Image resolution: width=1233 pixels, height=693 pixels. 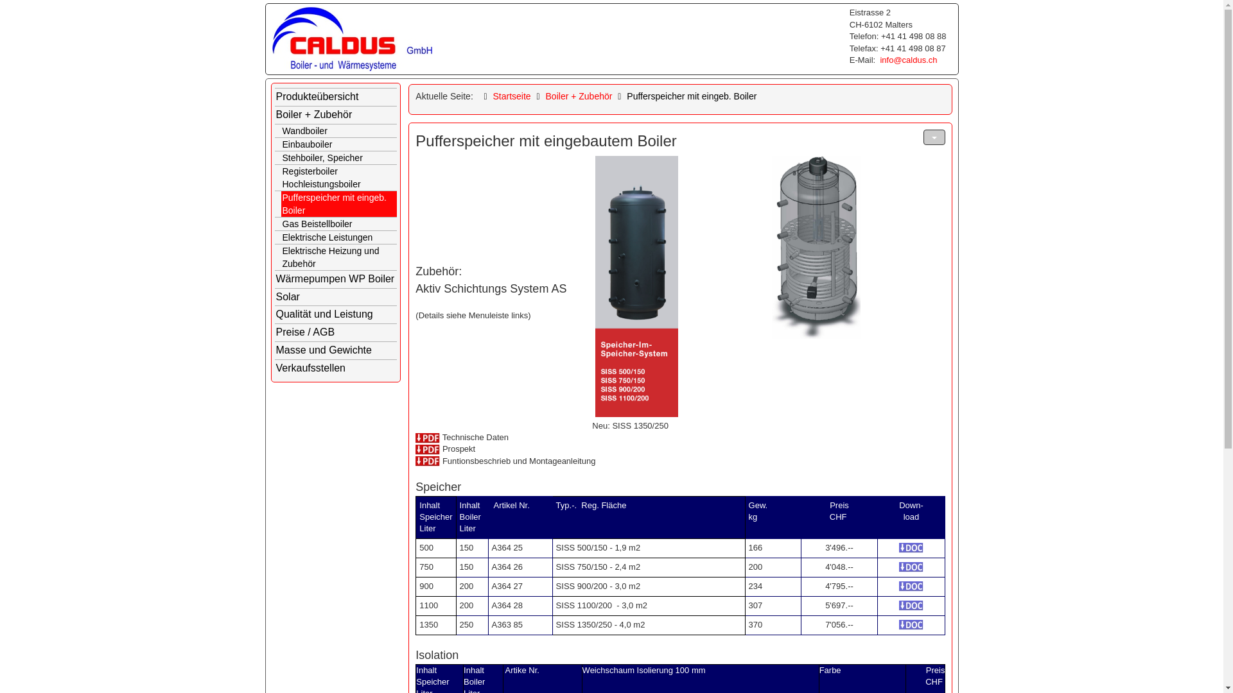 What do you see at coordinates (339, 237) in the screenshot?
I see `Elektrische Leistungen` at bounding box center [339, 237].